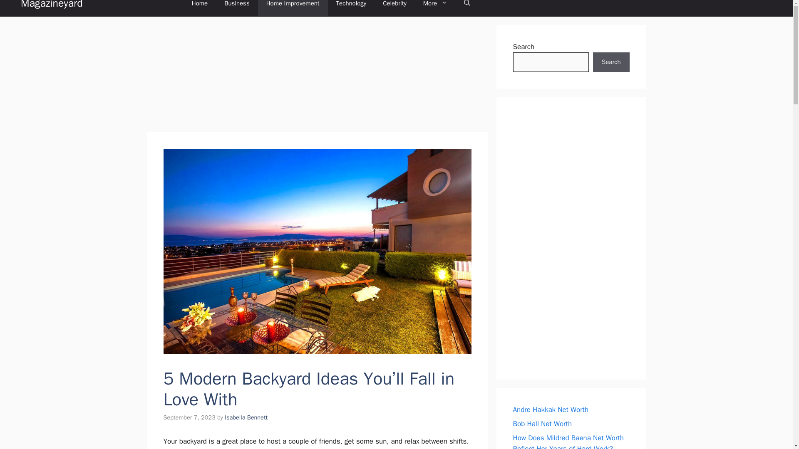 The height and width of the screenshot is (449, 799). What do you see at coordinates (293, 7) in the screenshot?
I see `Home Improvement` at bounding box center [293, 7].